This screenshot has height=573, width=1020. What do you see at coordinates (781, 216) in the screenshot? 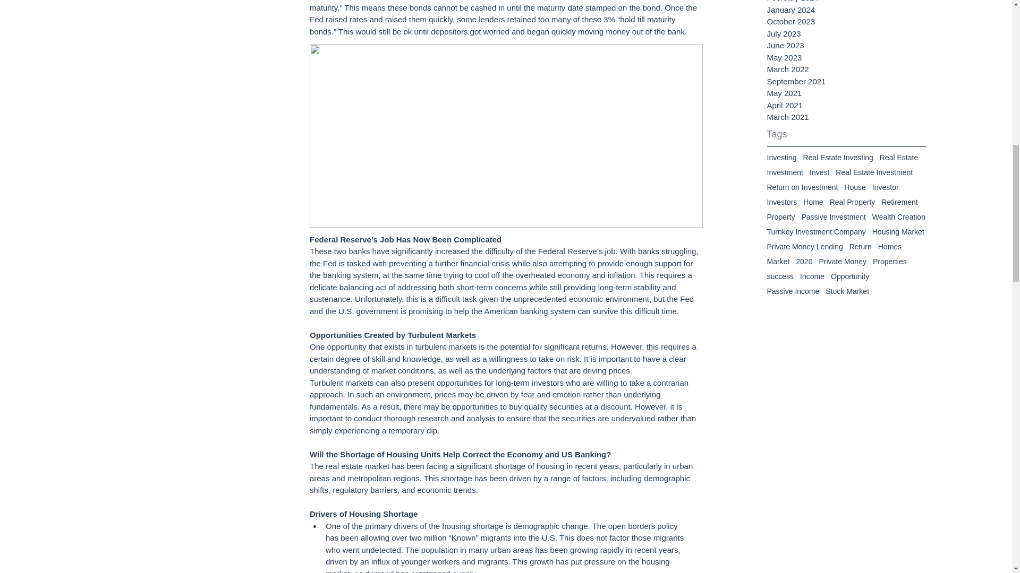
I see `Property` at bounding box center [781, 216].